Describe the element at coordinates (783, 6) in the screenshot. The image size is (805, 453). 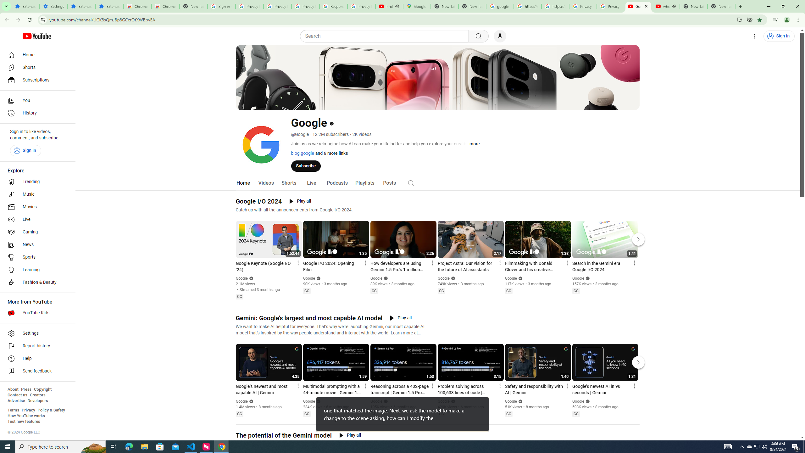
I see `Restore` at that location.